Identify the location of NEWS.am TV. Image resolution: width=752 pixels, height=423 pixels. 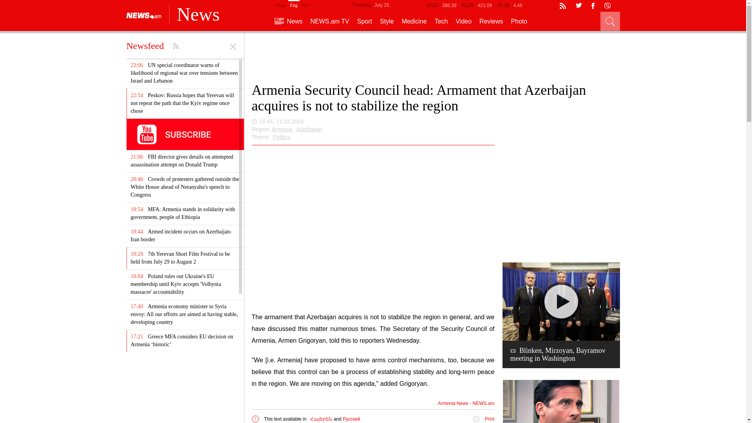
(330, 21).